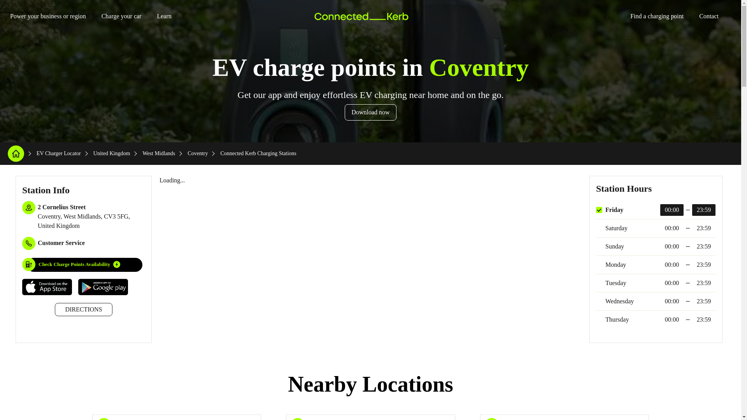  What do you see at coordinates (118, 16) in the screenshot?
I see `Charge your car` at bounding box center [118, 16].